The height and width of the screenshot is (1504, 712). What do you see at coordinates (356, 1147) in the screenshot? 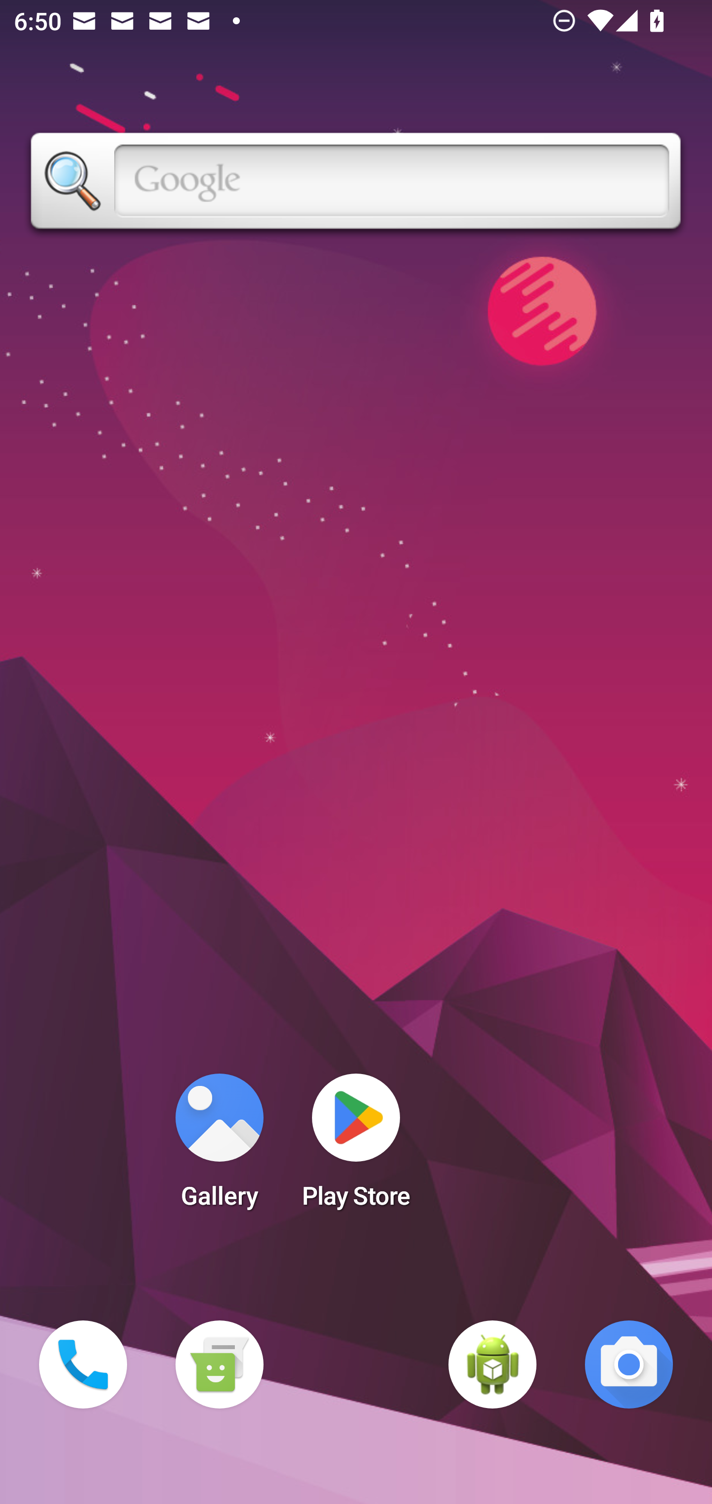
I see `Play Store` at bounding box center [356, 1147].